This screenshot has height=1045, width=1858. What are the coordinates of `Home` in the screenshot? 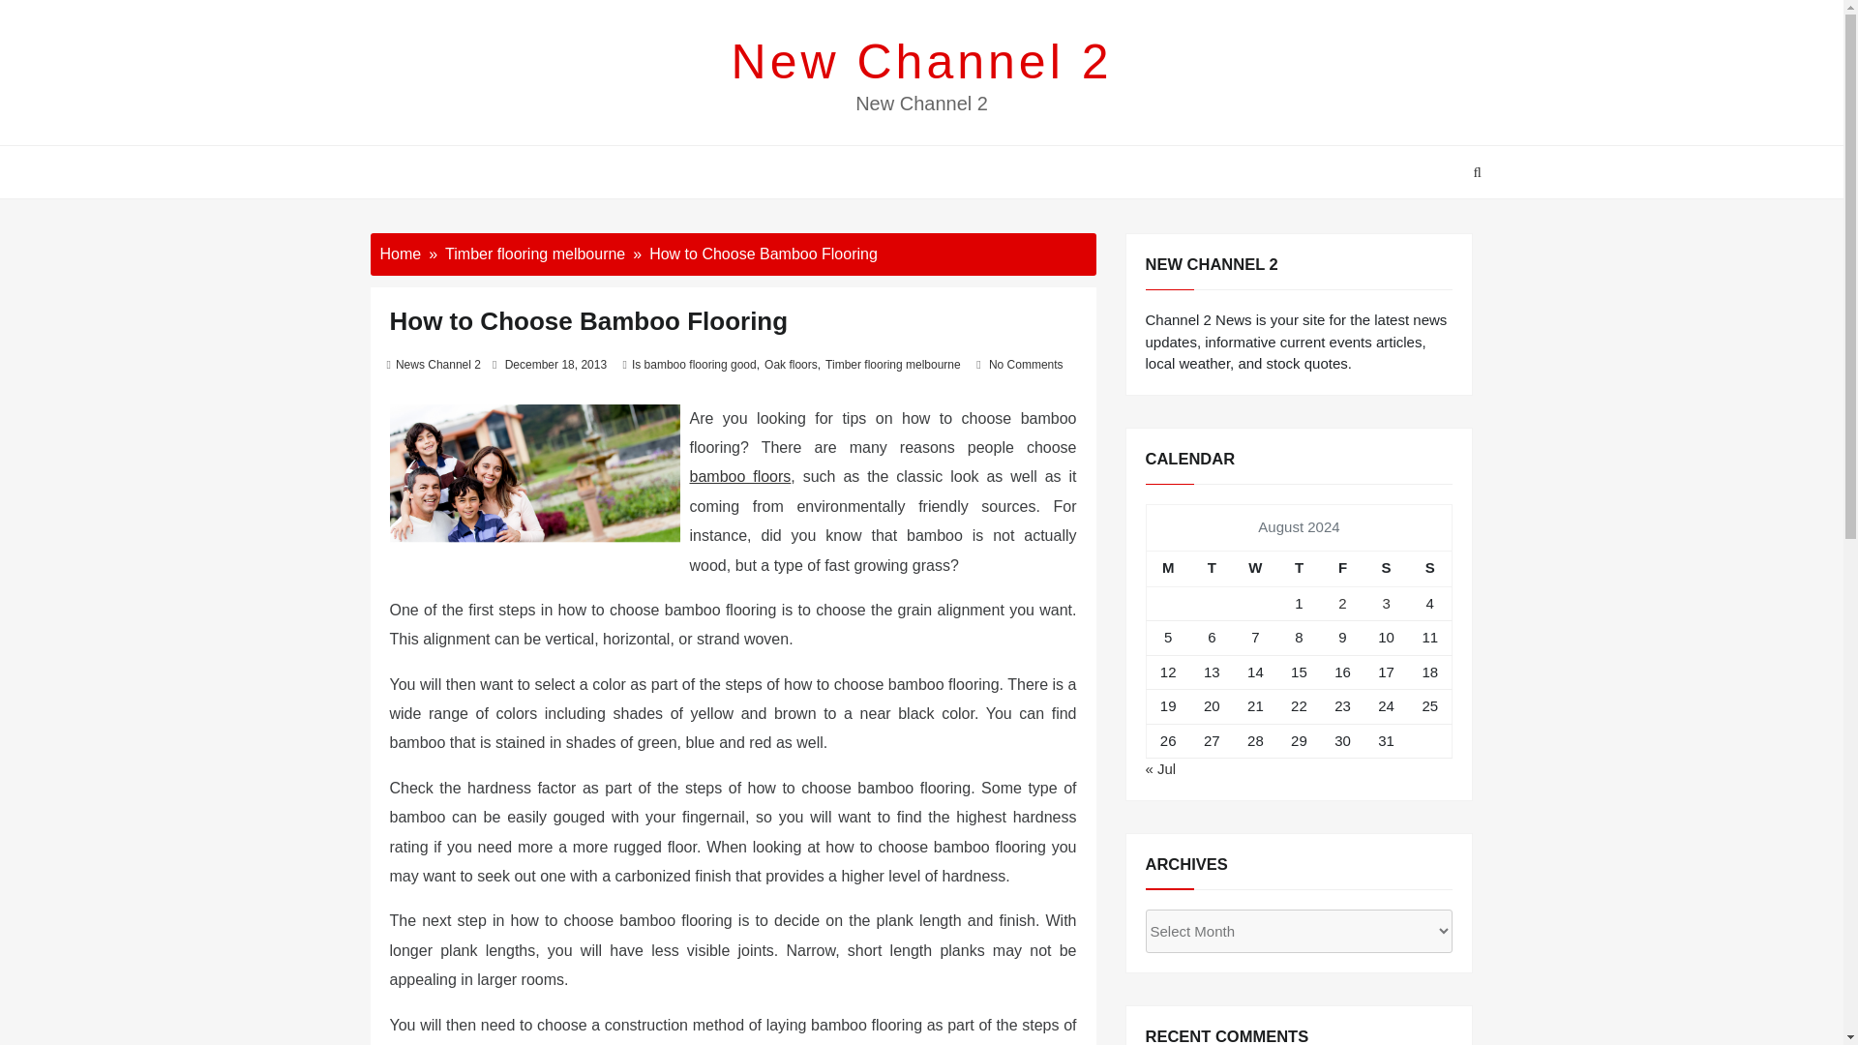 It's located at (400, 254).